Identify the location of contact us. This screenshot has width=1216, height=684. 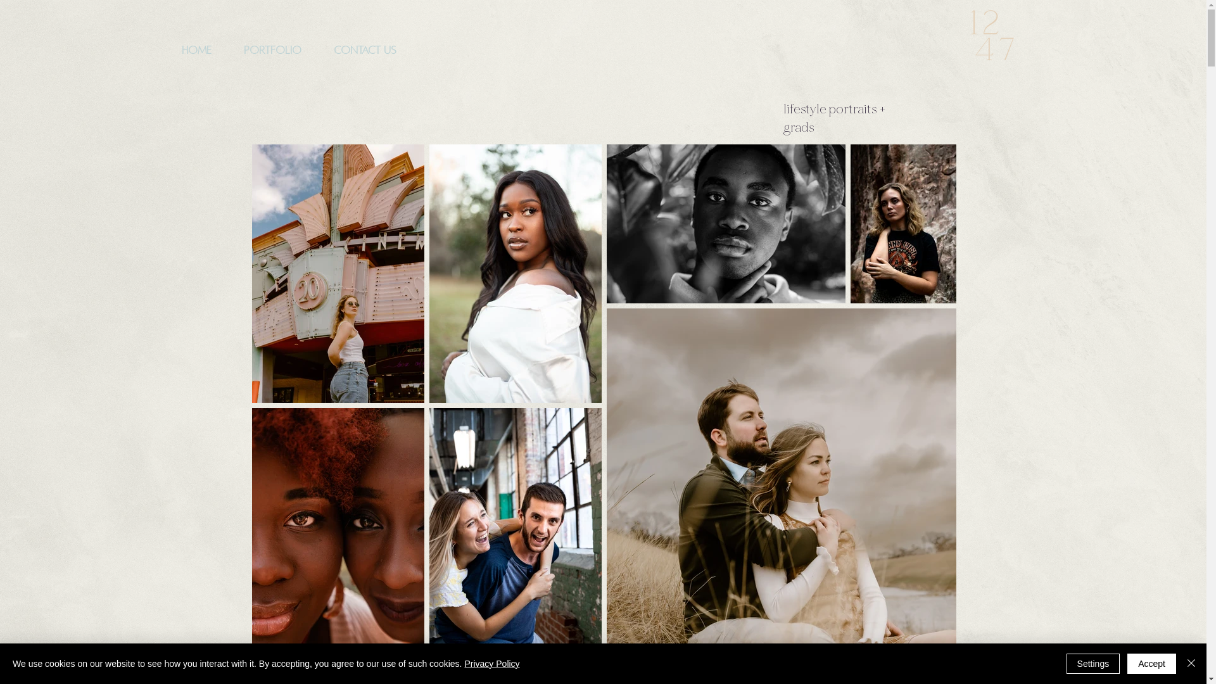
(365, 51).